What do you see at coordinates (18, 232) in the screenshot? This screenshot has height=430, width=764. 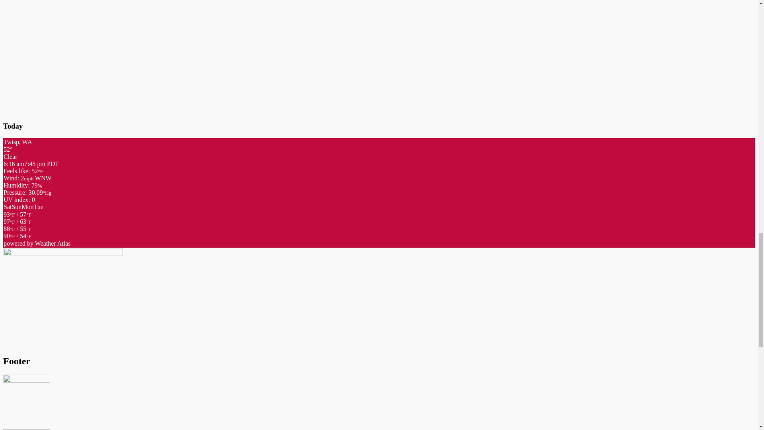 I see `Cloudy` at bounding box center [18, 232].